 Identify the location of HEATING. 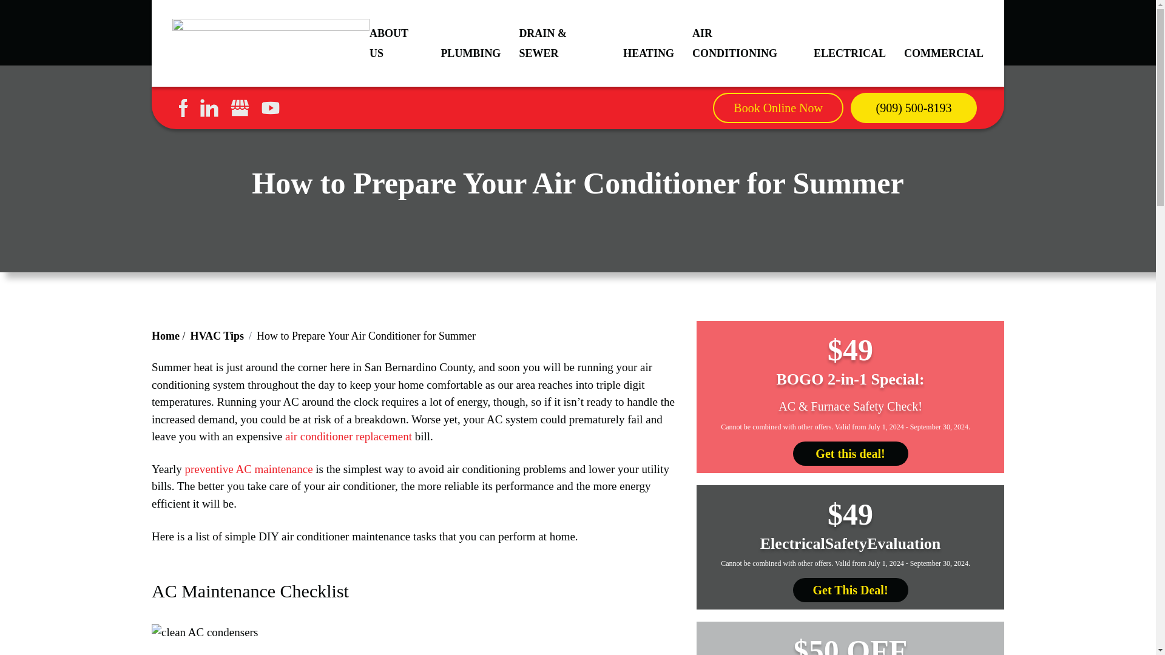
(649, 53).